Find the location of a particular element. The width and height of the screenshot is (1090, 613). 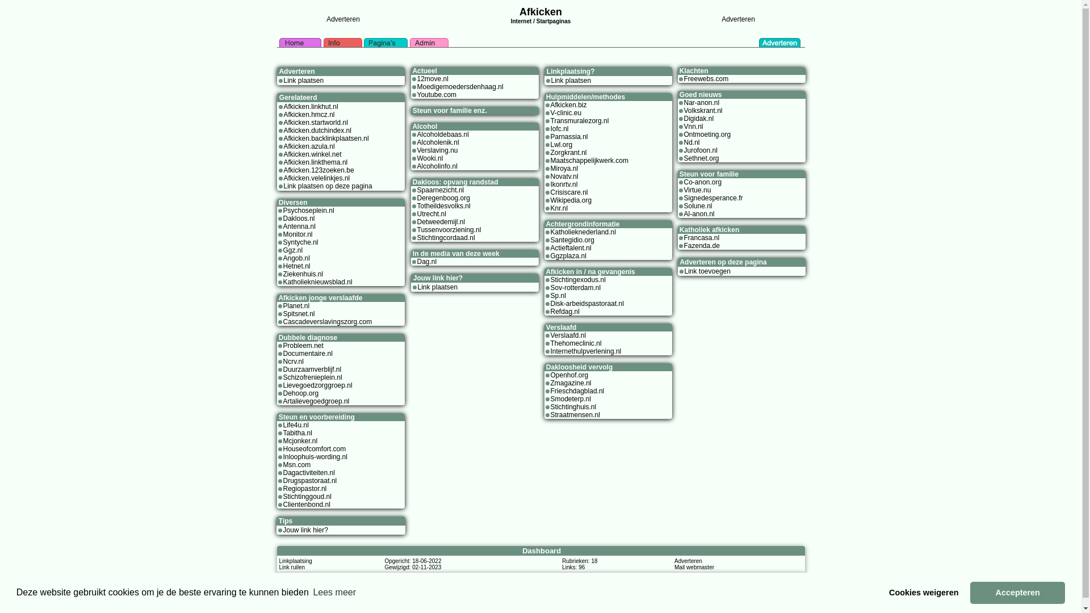

Detweedemijl.nl is located at coordinates (441, 222).